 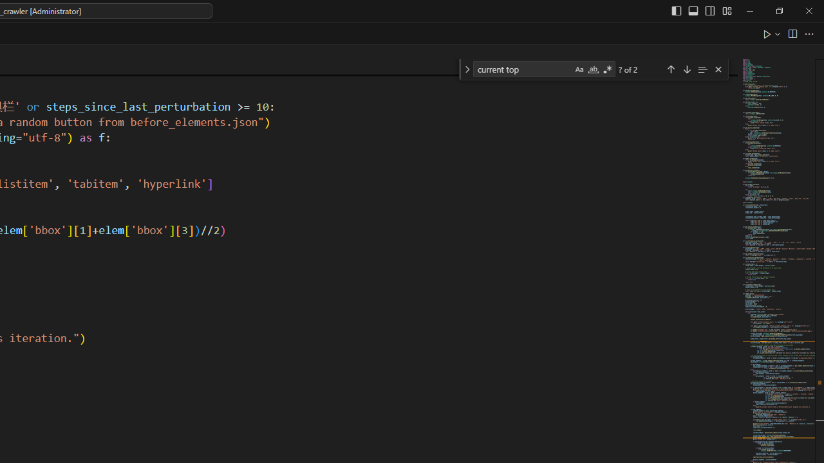 I want to click on Toggle Panel (Ctrl+J), so click(x=693, y=10).